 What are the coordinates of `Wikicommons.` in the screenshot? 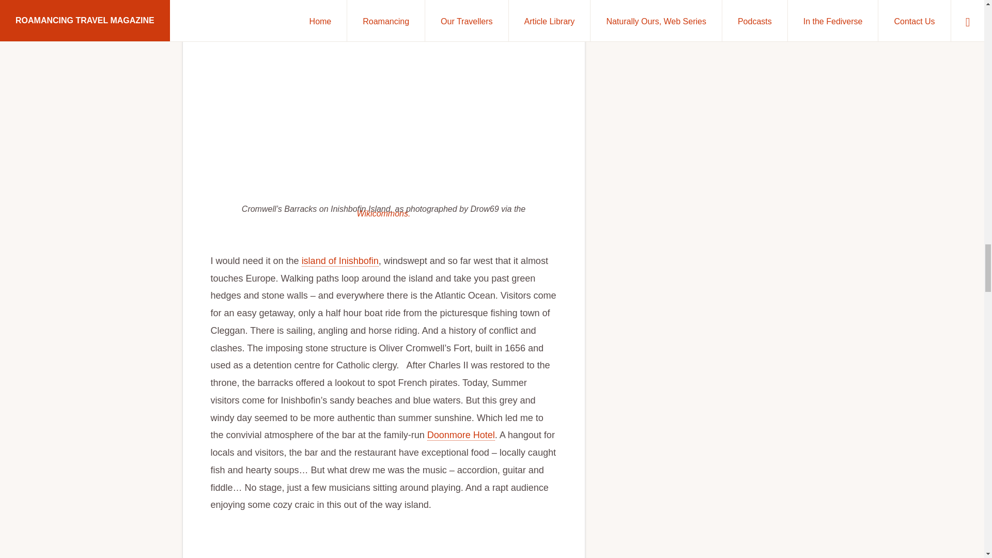 It's located at (383, 214).